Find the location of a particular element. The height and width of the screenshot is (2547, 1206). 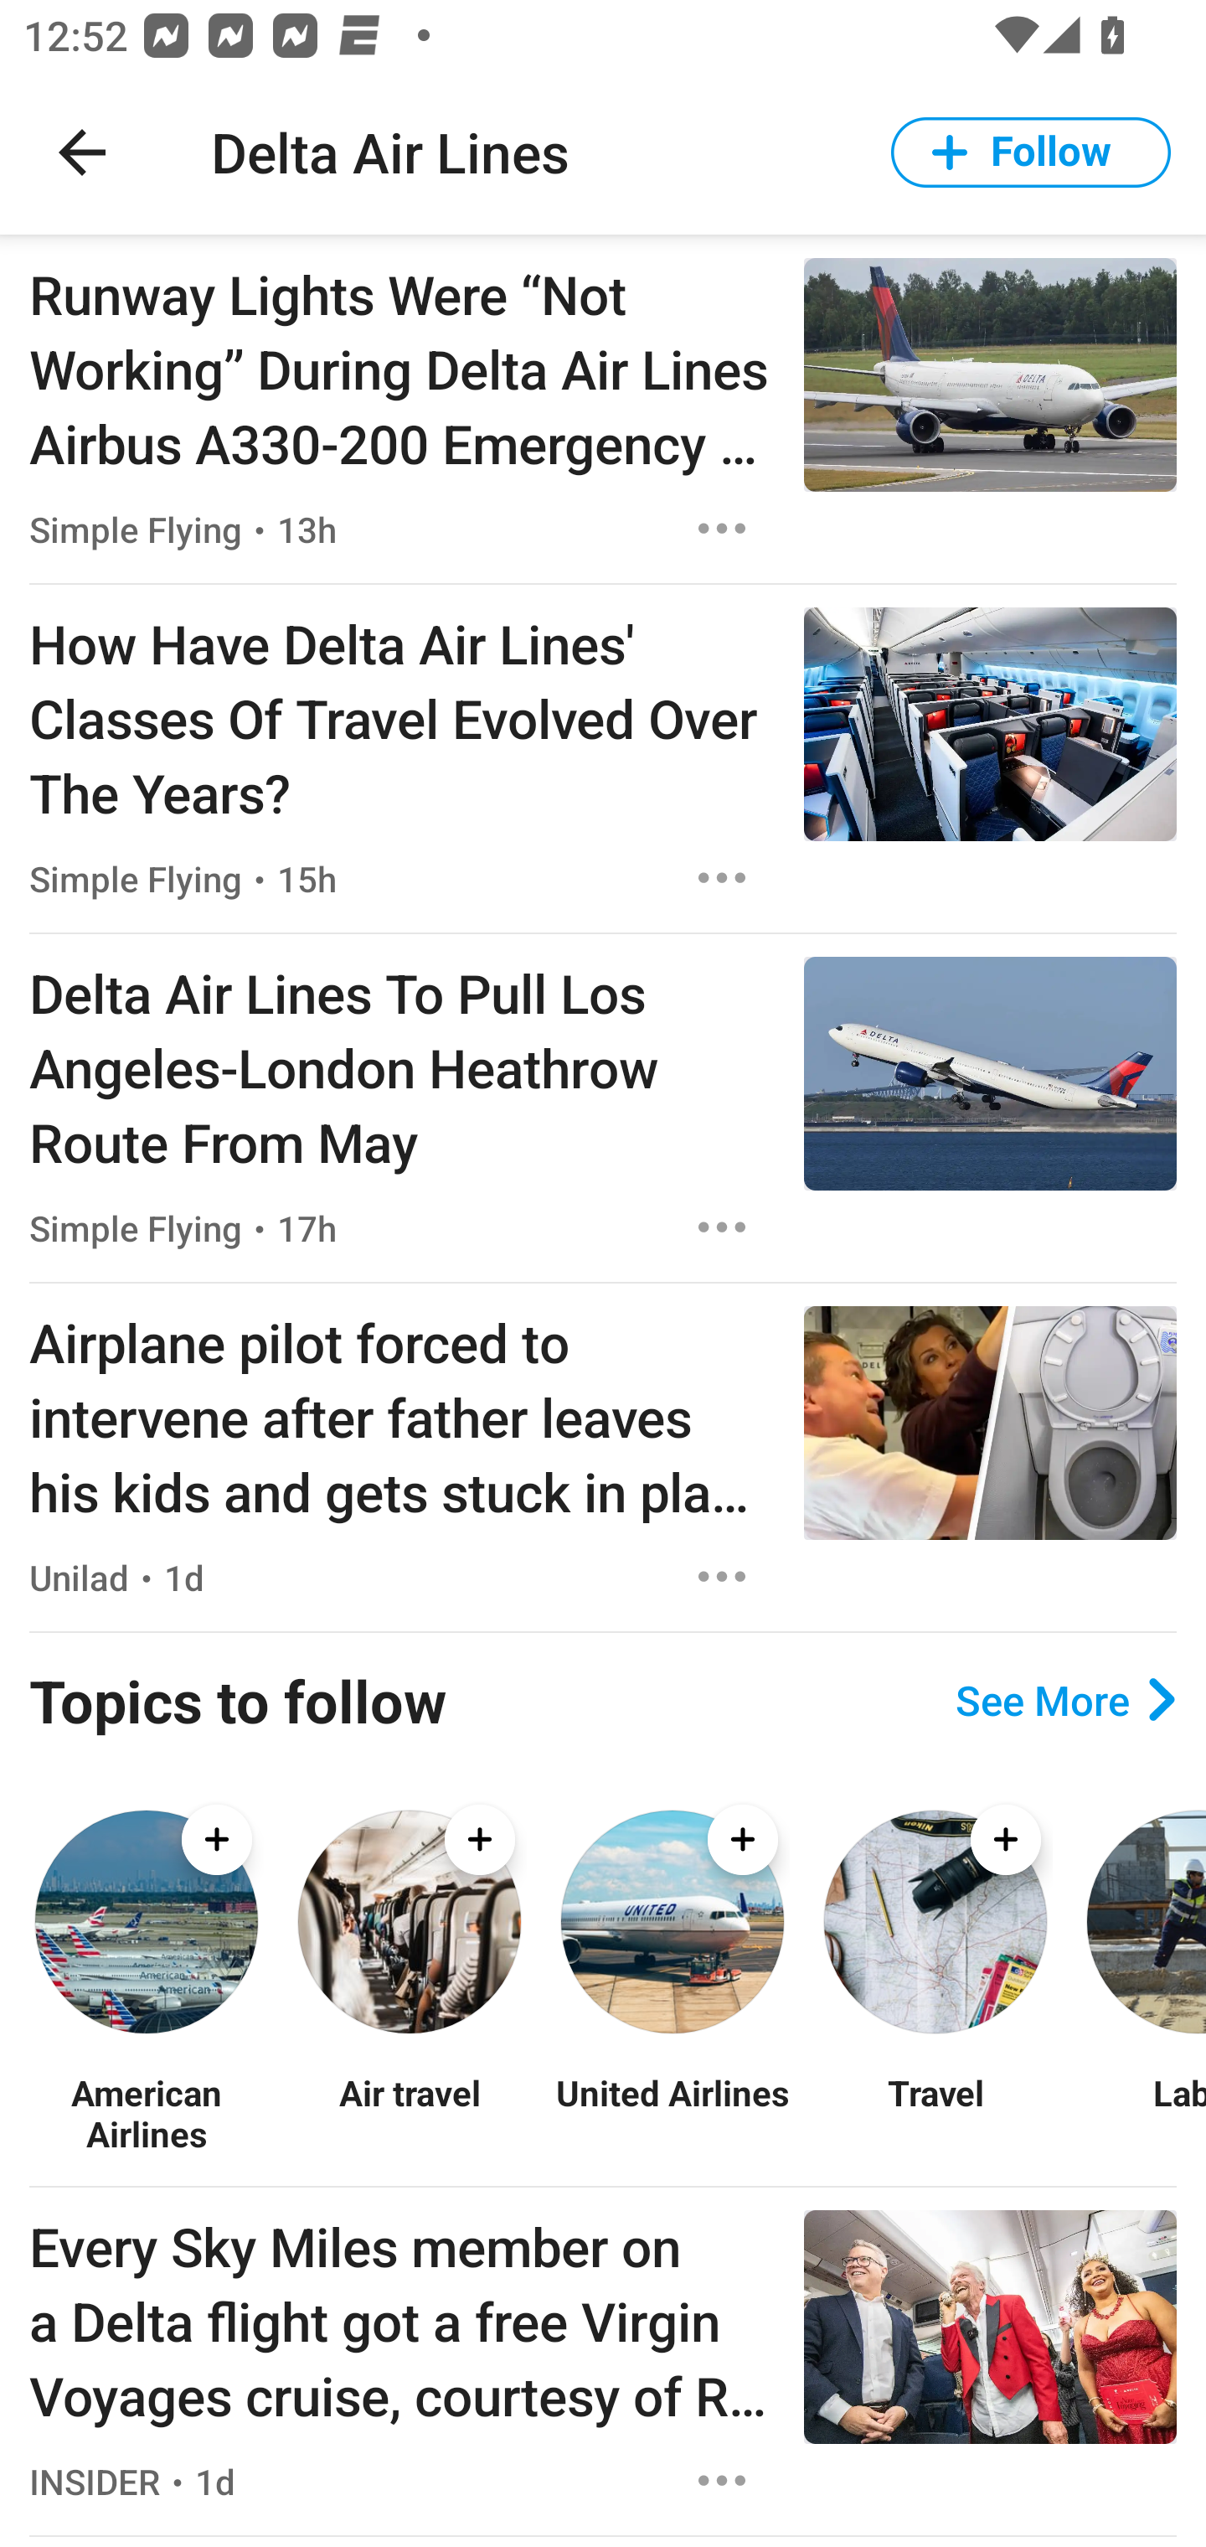

Options is located at coordinates (722, 1577).